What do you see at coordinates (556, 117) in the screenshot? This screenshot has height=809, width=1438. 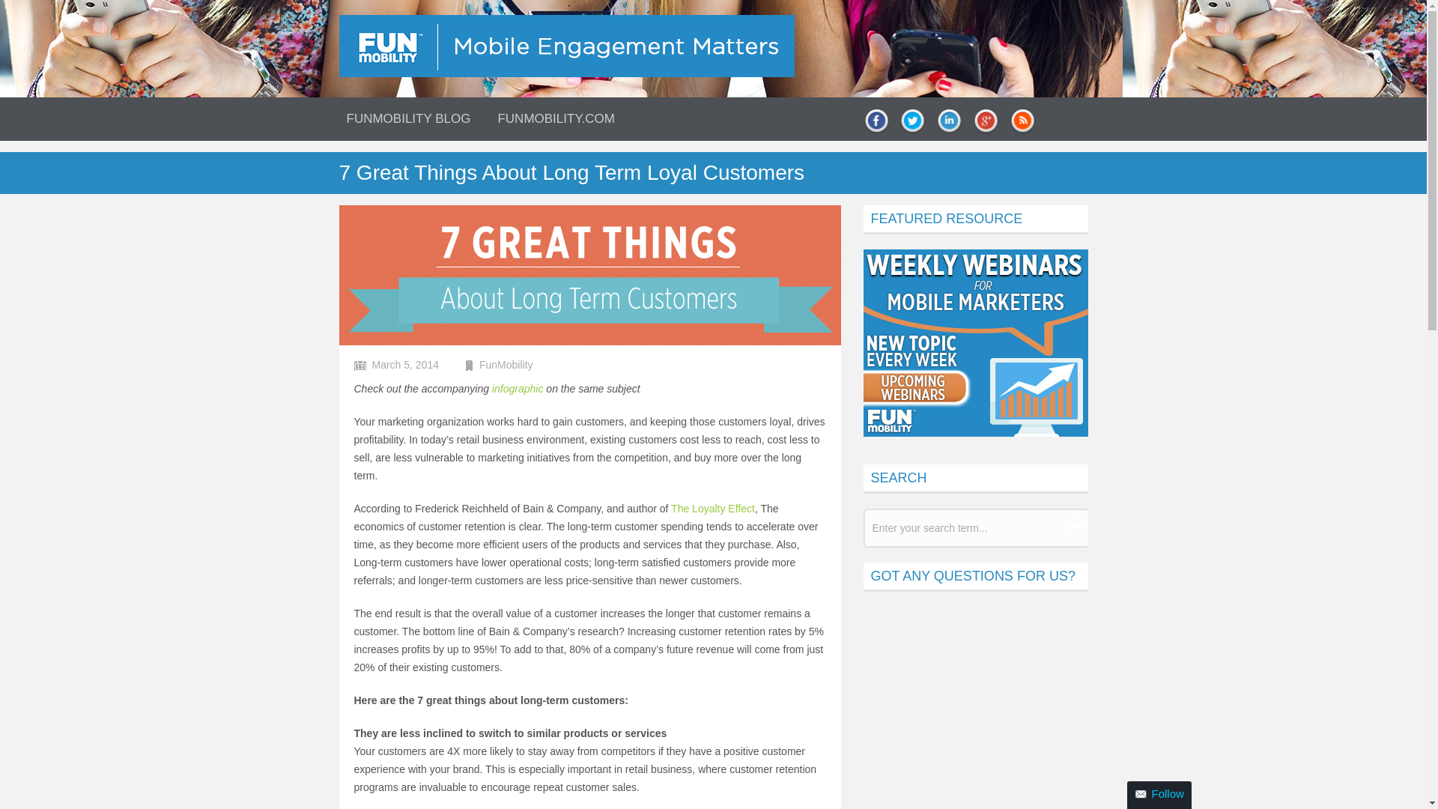 I see `FUNMOBILITY.COM` at bounding box center [556, 117].